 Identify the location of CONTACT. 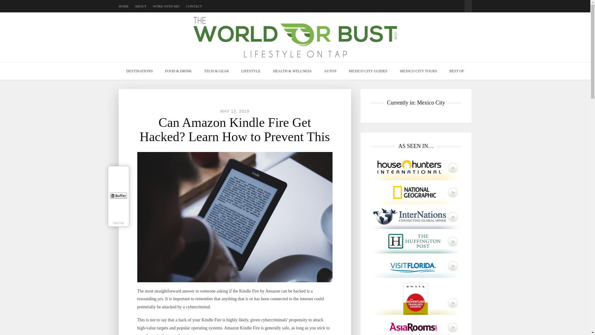
(194, 6).